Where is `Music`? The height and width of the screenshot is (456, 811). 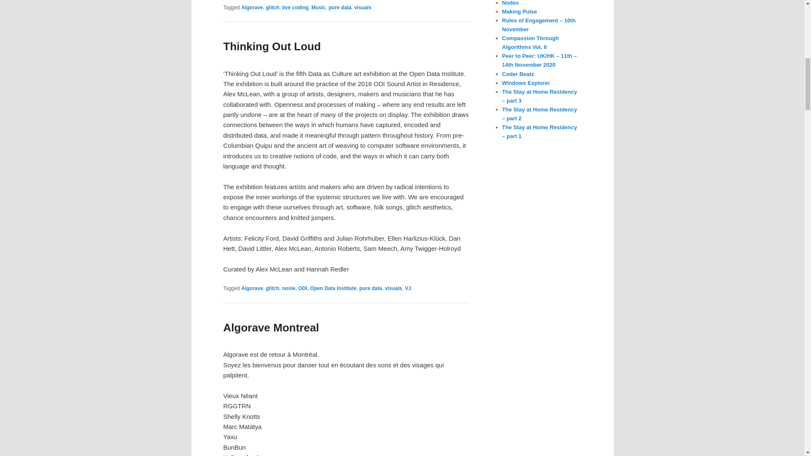 Music is located at coordinates (318, 7).